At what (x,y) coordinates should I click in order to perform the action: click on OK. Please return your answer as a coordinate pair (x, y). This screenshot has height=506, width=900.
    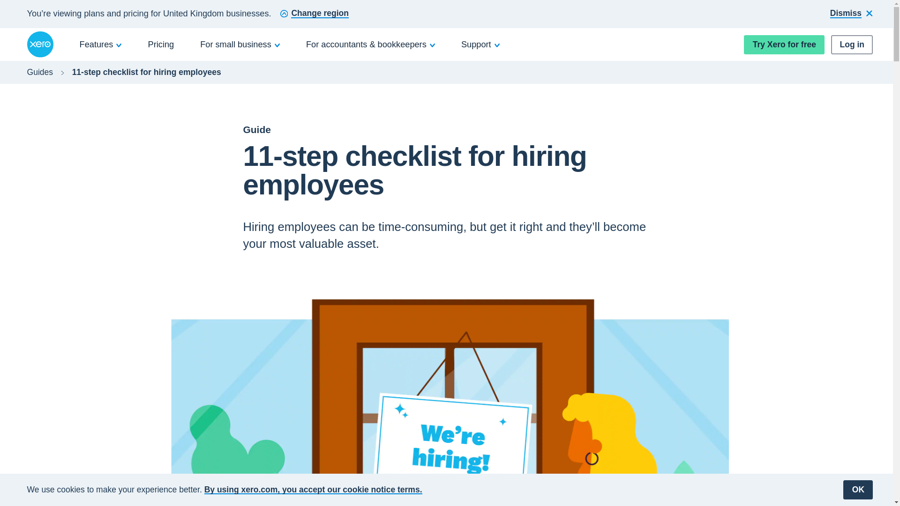
    Looking at the image, I should click on (858, 489).